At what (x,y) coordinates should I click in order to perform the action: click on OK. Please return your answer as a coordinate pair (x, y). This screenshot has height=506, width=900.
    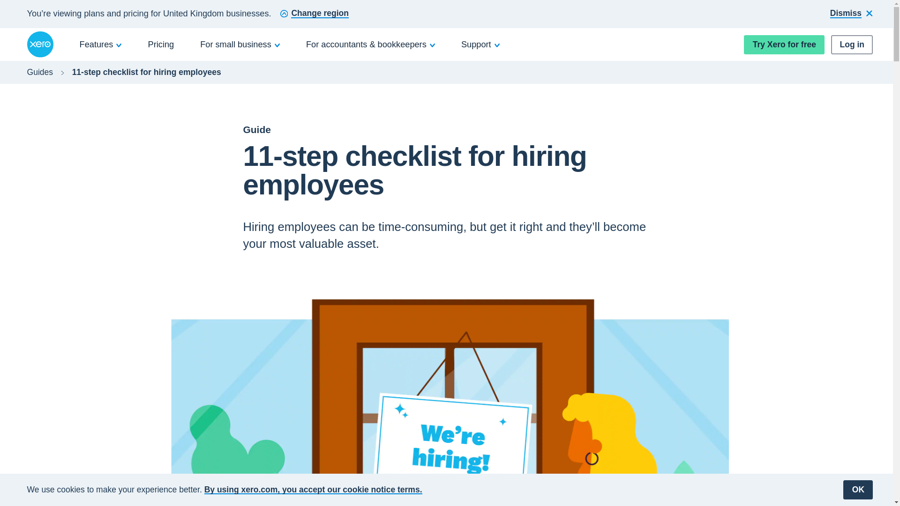
    Looking at the image, I should click on (858, 489).